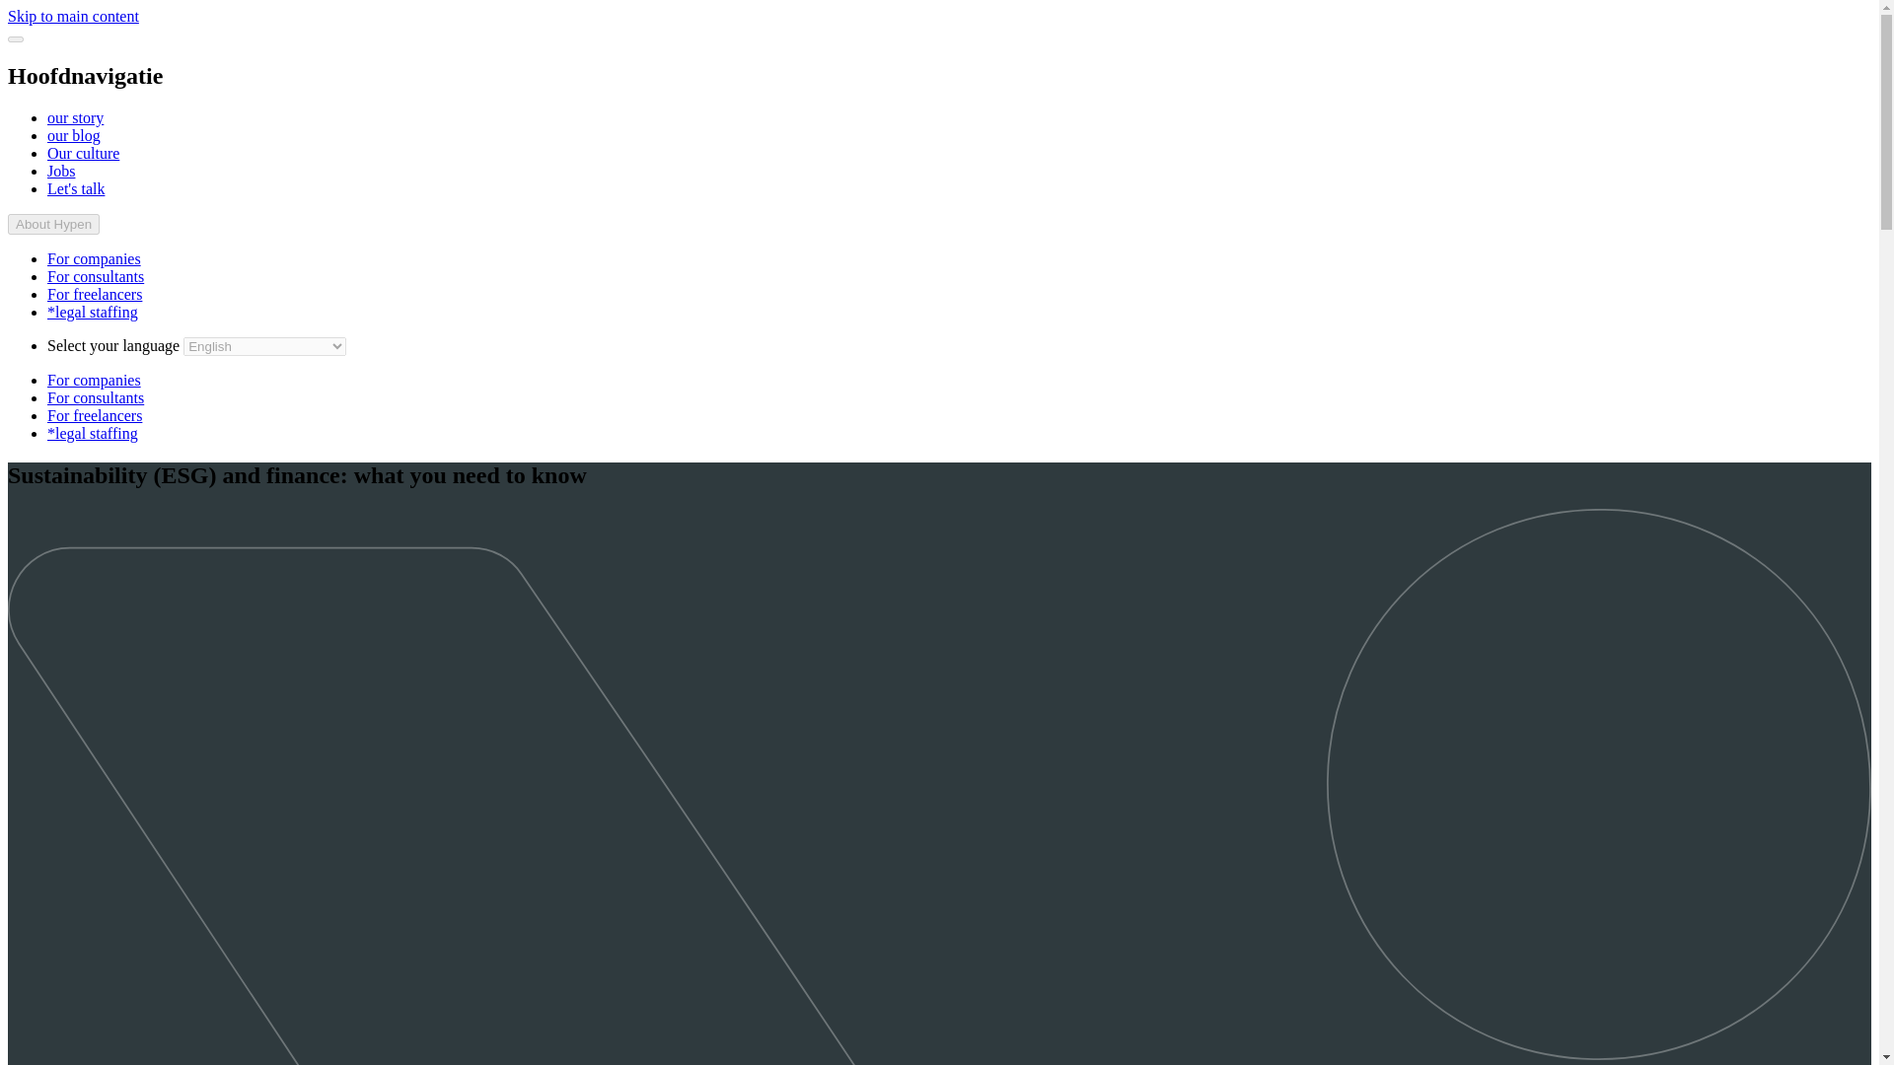  What do you see at coordinates (83, 153) in the screenshot?
I see `Our culture` at bounding box center [83, 153].